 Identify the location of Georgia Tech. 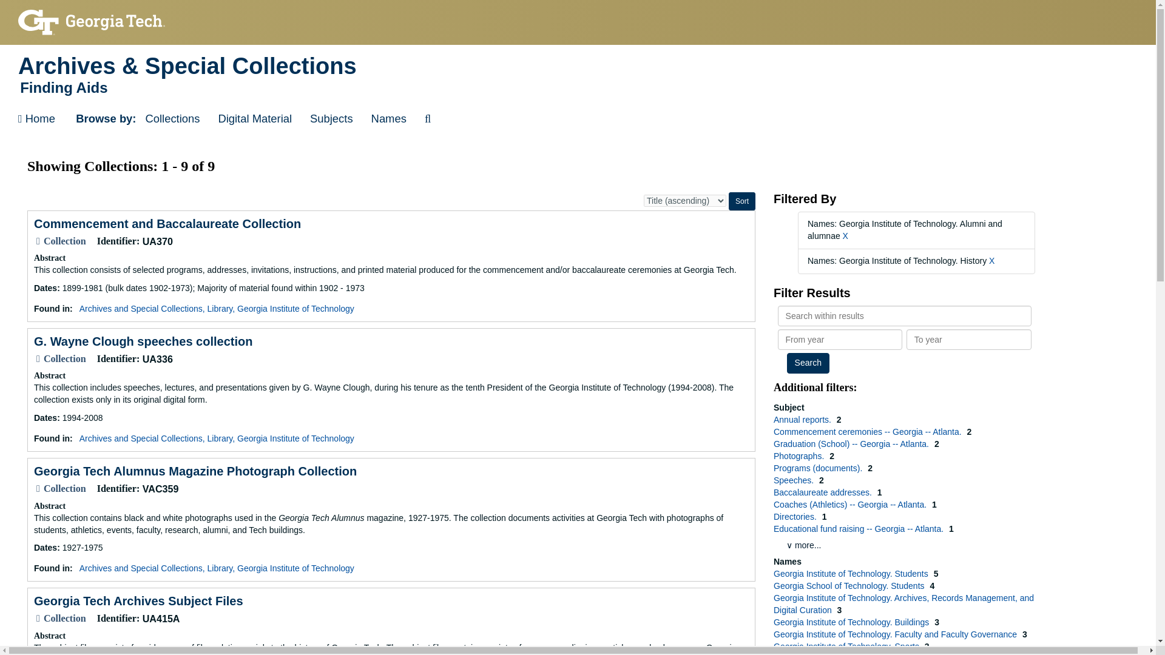
(92, 22).